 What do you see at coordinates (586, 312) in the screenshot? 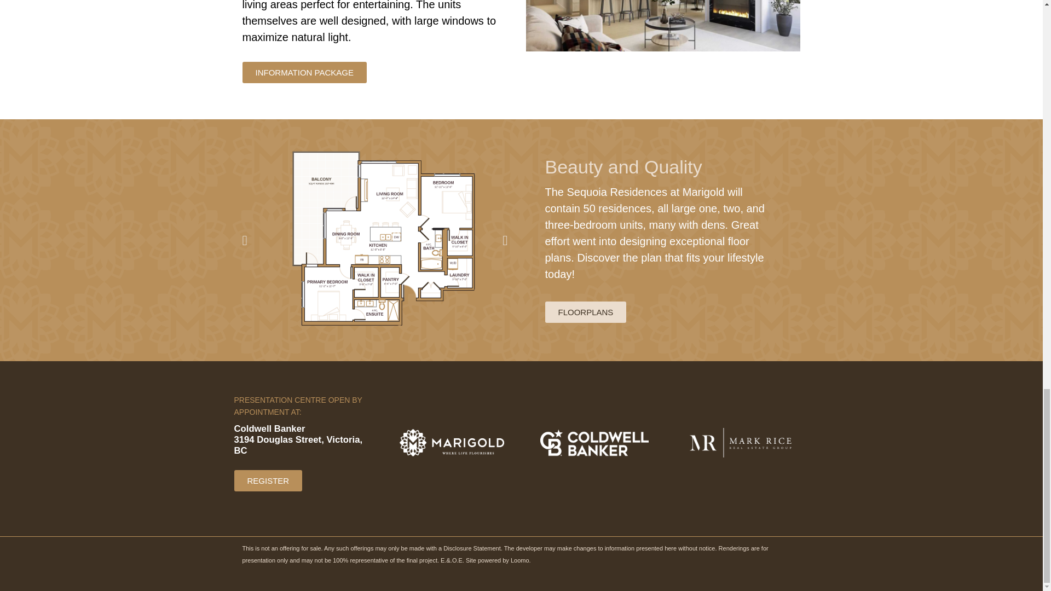
I see `FLOORPLANS` at bounding box center [586, 312].